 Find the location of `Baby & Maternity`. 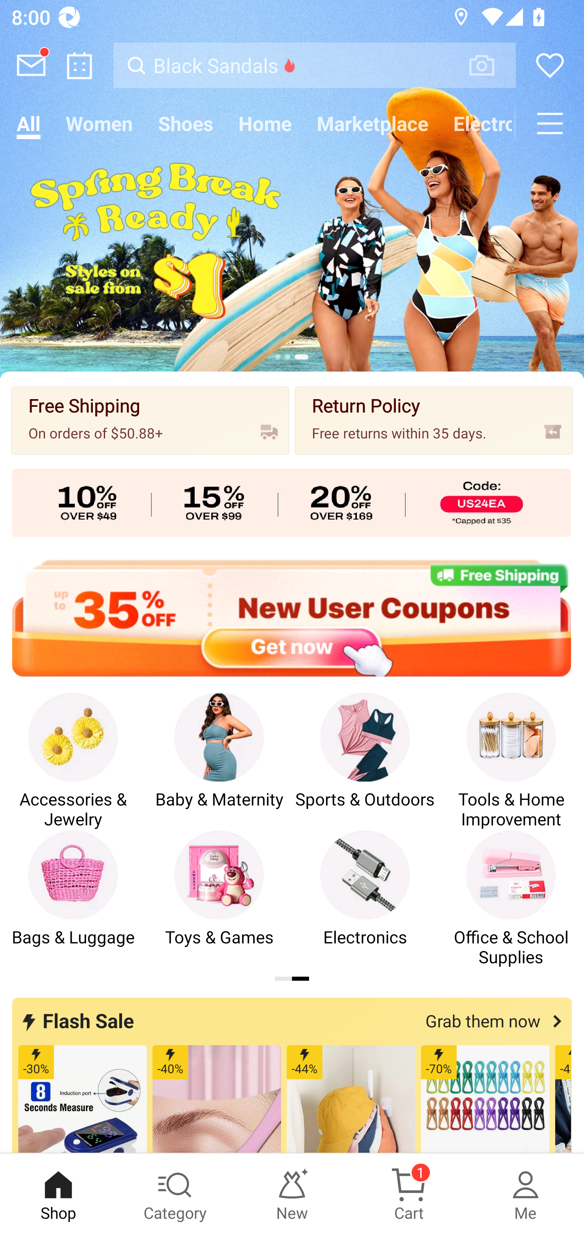

Baby & Maternity is located at coordinates (219, 761).